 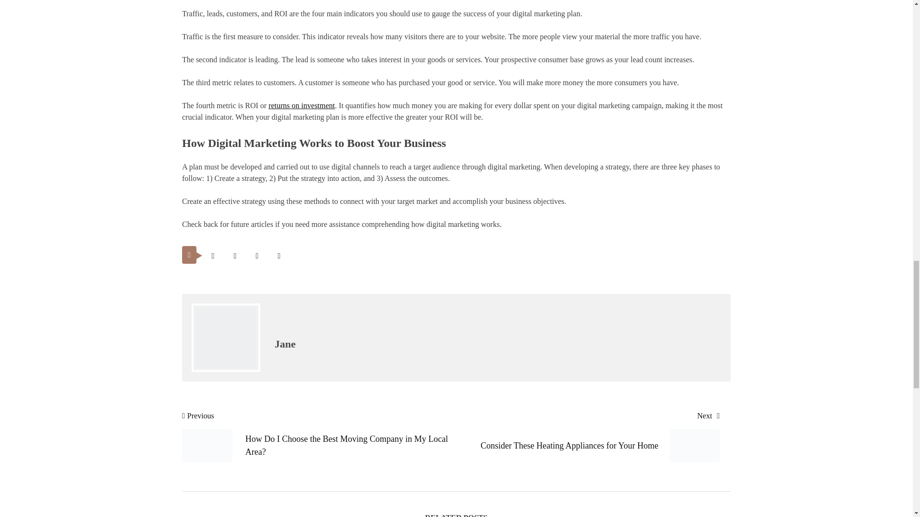 What do you see at coordinates (279, 256) in the screenshot?
I see `Share on Linkedin` at bounding box center [279, 256].